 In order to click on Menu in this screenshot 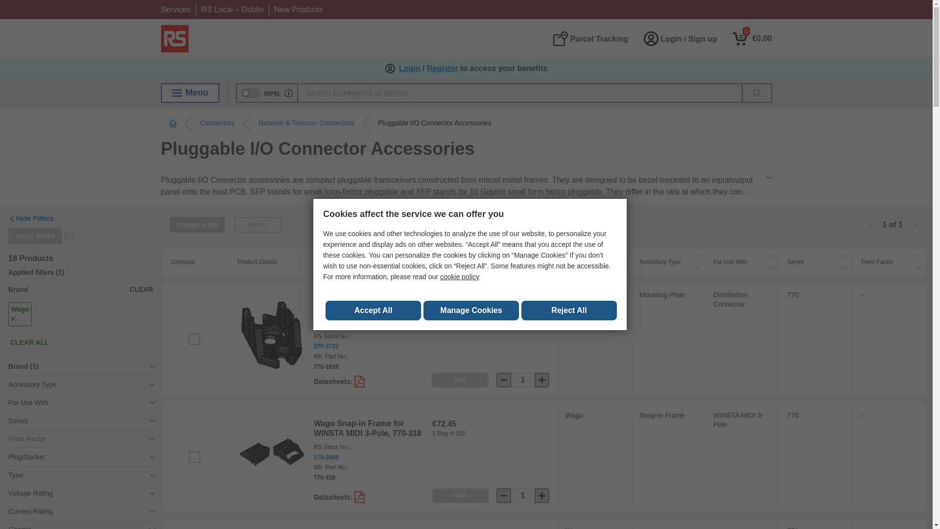, I will do `click(190, 93)`.